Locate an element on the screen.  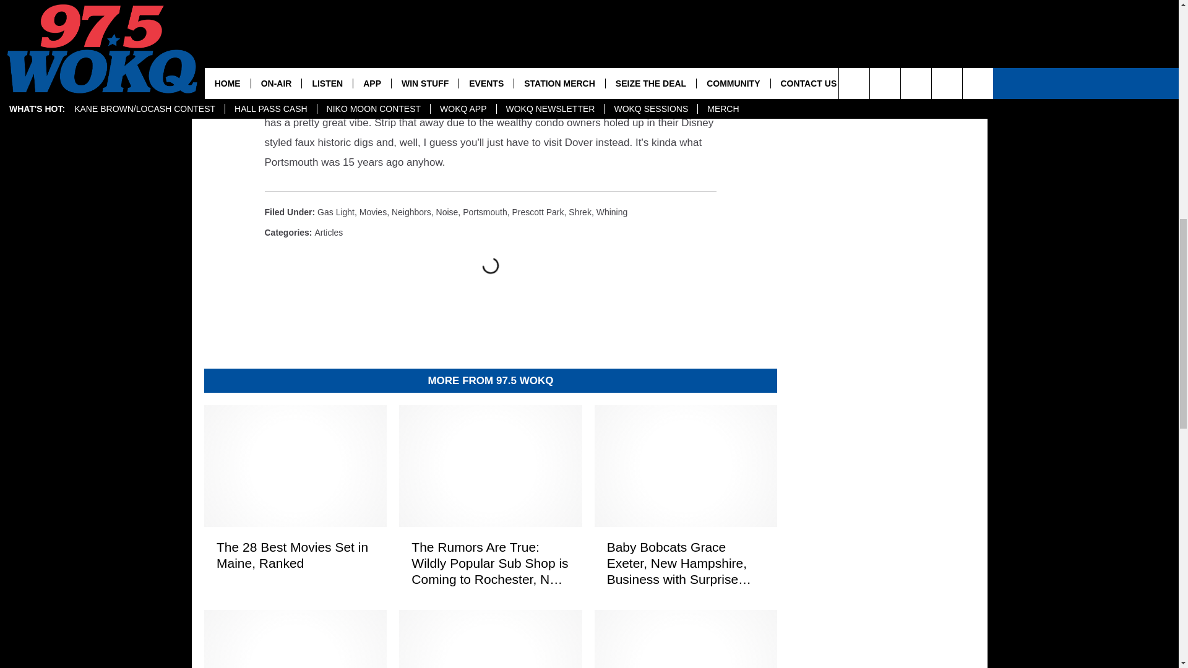
Skating is too fun, NO is located at coordinates (385, 73).